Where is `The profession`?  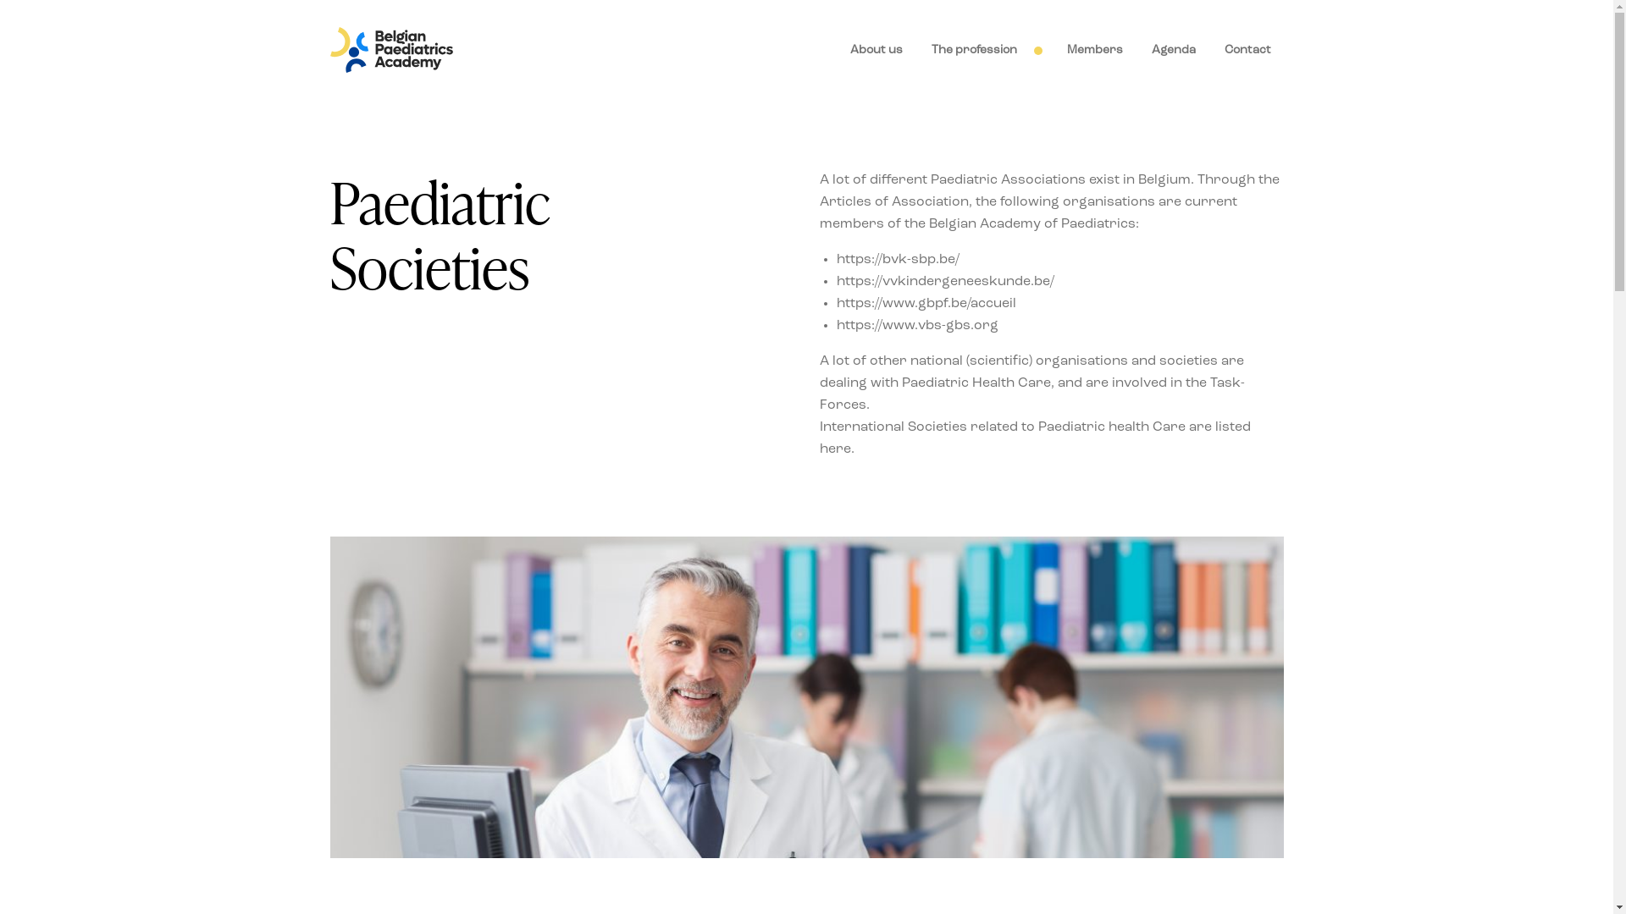 The profession is located at coordinates (984, 51).